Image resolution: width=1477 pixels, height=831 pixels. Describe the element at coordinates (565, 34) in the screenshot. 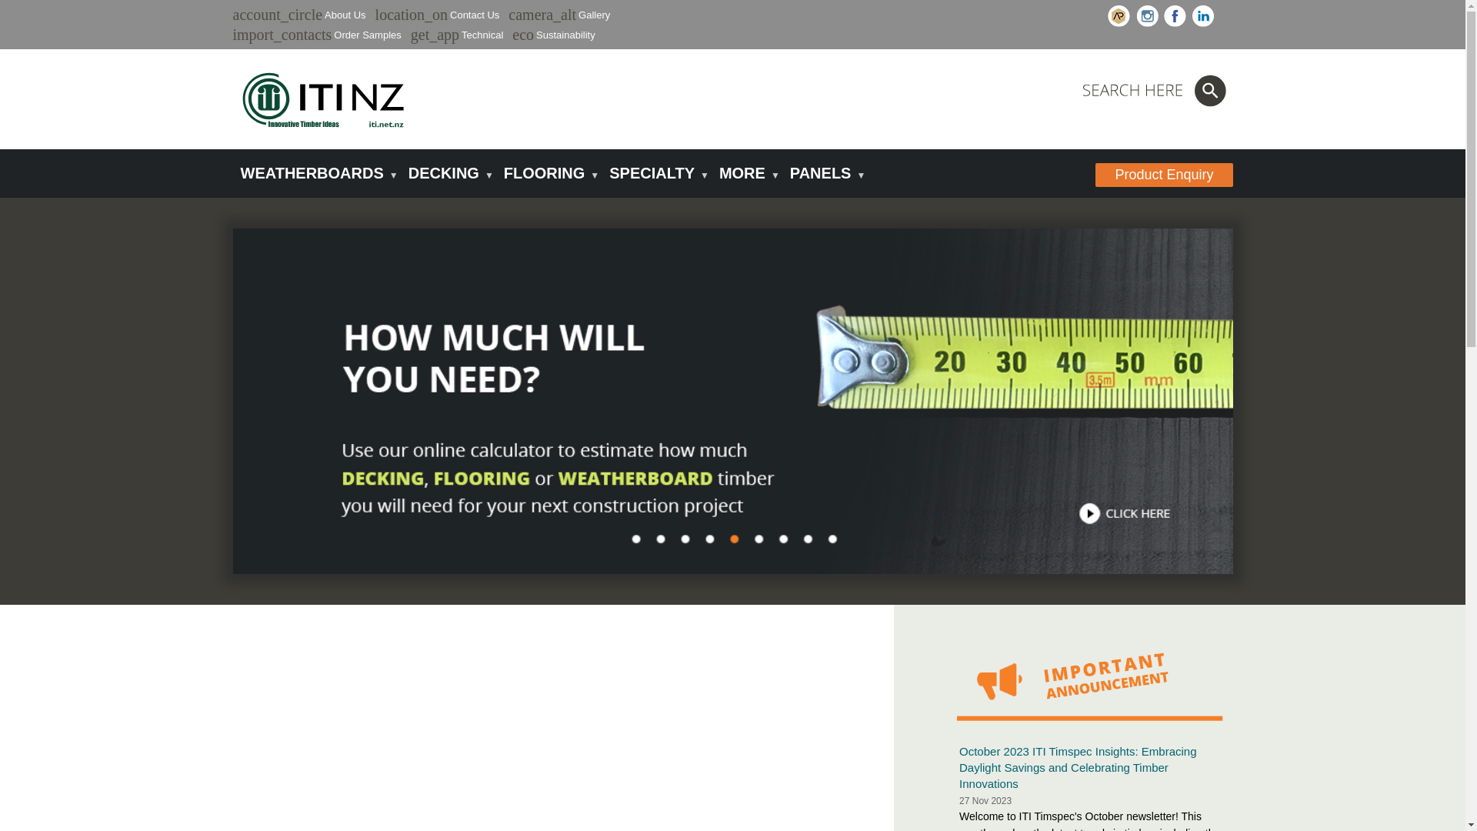

I see `Sustainability` at that location.